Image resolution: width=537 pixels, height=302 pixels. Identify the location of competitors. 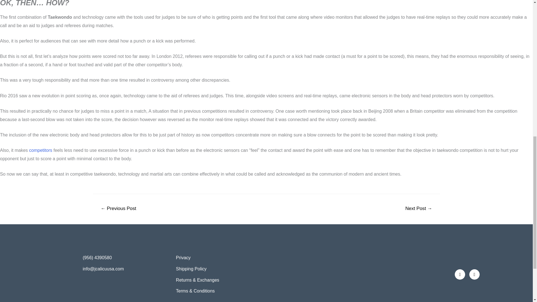
(40, 150).